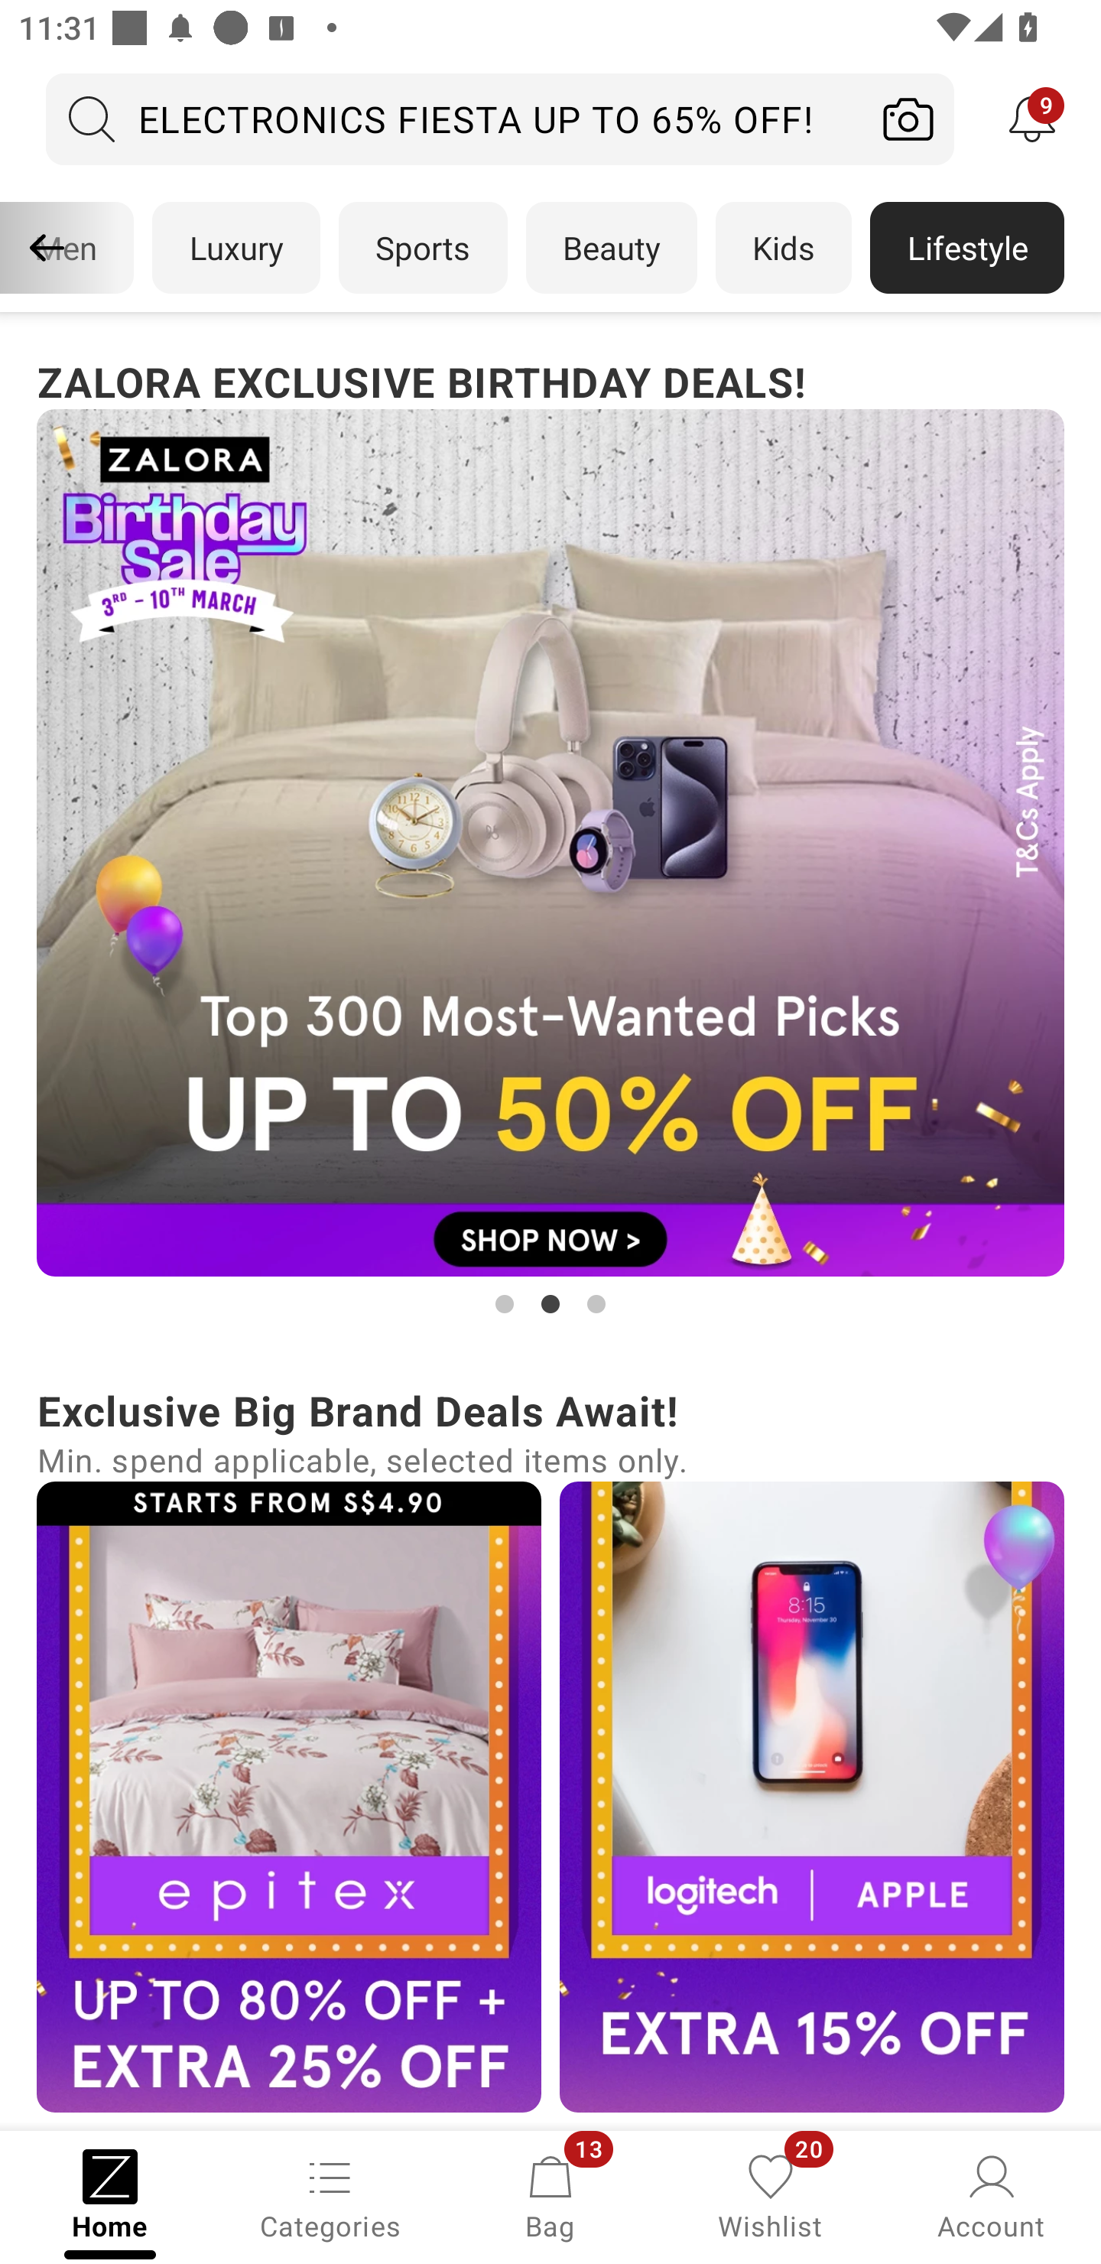 The width and height of the screenshot is (1101, 2264). Describe the element at coordinates (423, 248) in the screenshot. I see `Sports` at that location.